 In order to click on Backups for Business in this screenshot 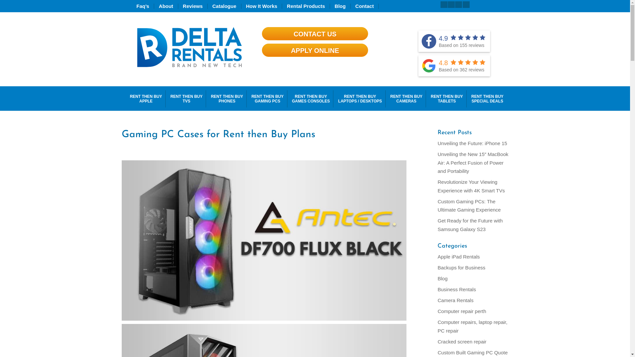, I will do `click(461, 268)`.